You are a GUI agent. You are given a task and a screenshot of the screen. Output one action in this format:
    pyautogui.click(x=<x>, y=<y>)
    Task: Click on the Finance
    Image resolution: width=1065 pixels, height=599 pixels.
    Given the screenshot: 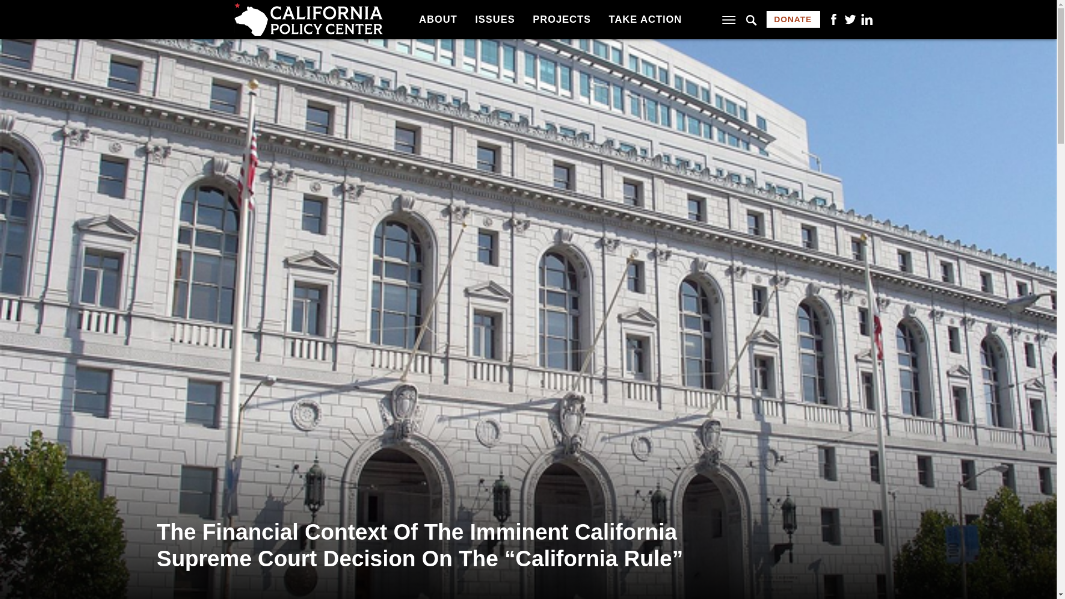 What is the action you would take?
    pyautogui.click(x=268, y=10)
    